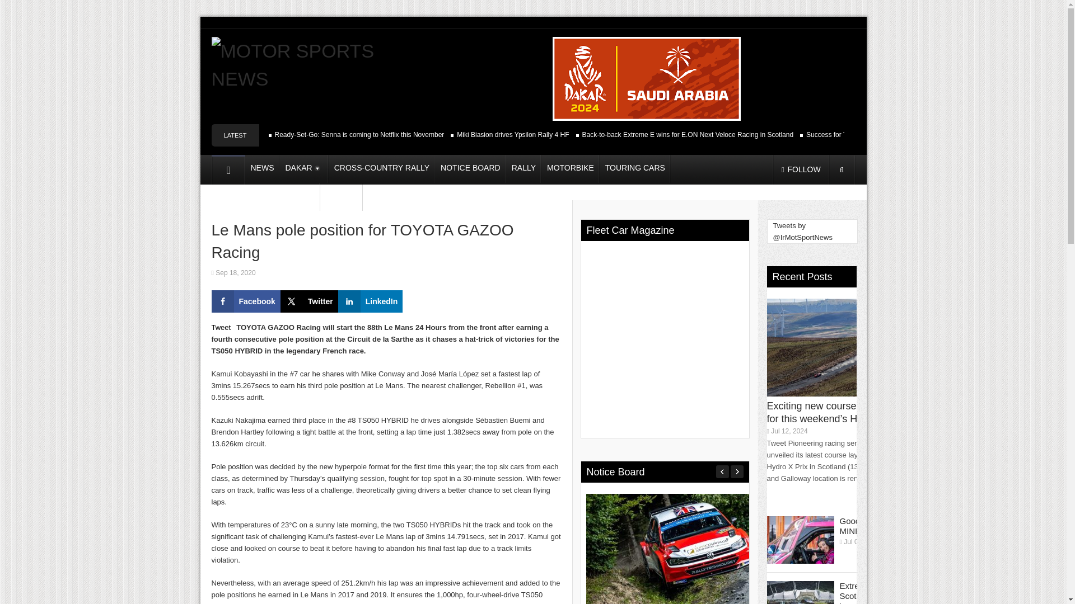 The height and width of the screenshot is (604, 1075). I want to click on NEWS, so click(262, 169).